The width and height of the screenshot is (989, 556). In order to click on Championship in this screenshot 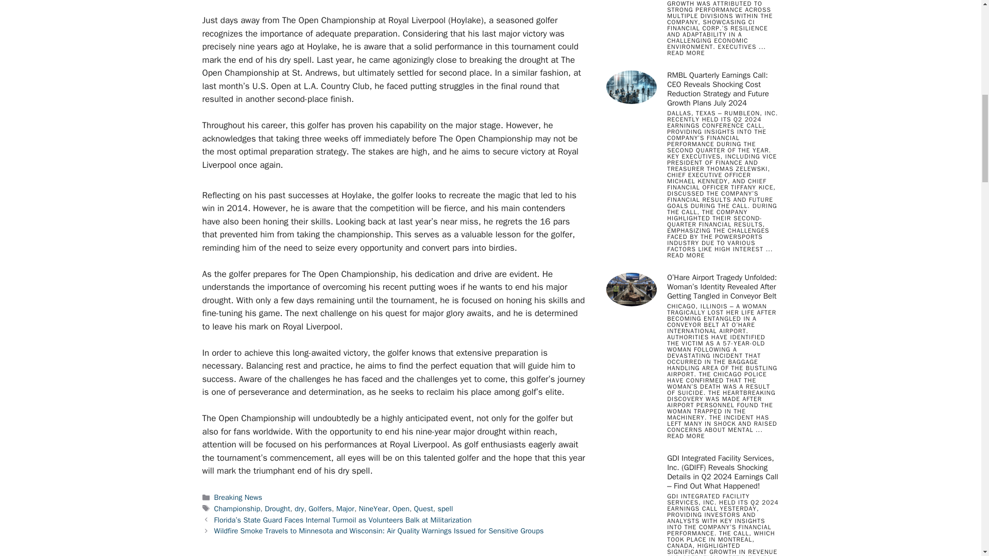, I will do `click(237, 508)`.